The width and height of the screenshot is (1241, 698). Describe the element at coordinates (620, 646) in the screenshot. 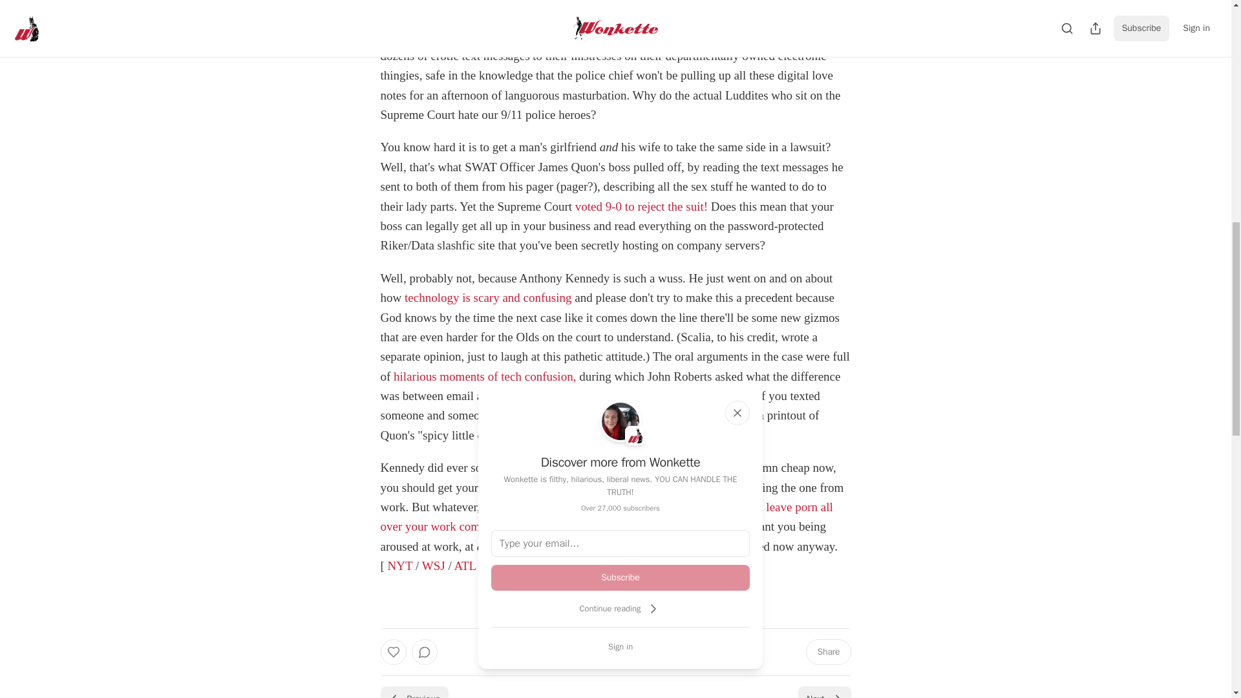

I see `Sign in` at that location.